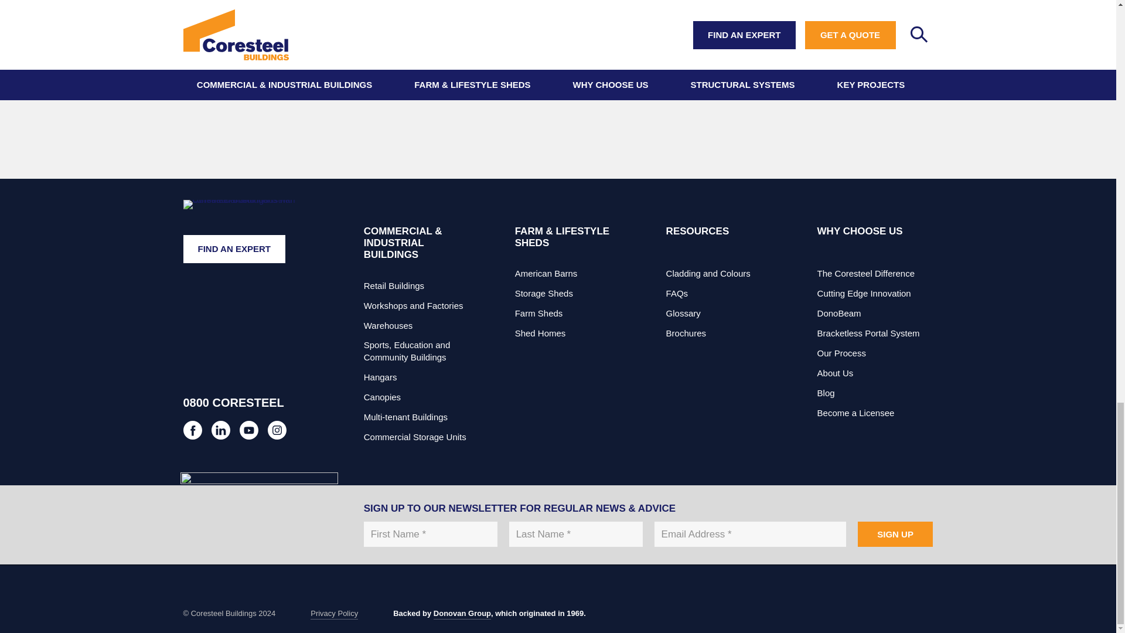 The image size is (1125, 633). Describe the element at coordinates (462, 614) in the screenshot. I see `Visit the Donovan Group website. Opens in a new tab. ` at that location.